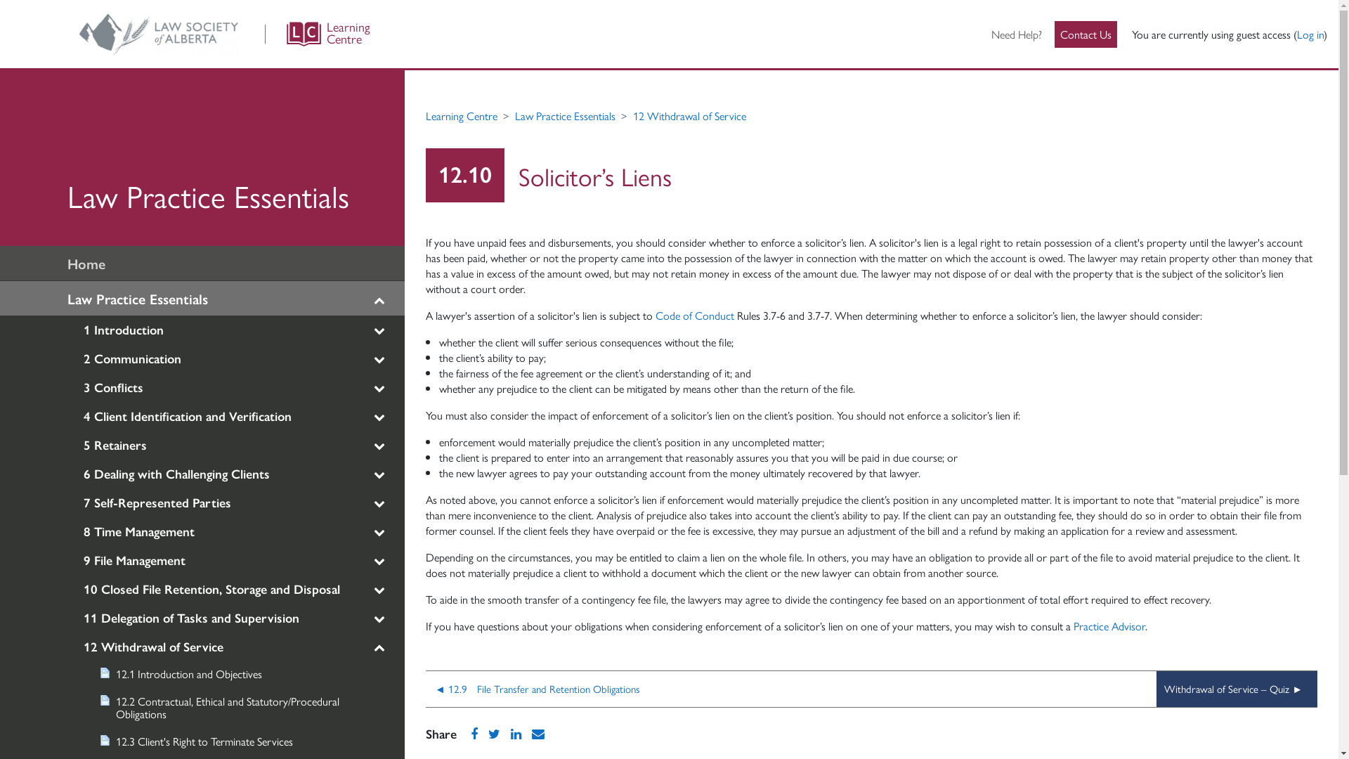  Describe the element at coordinates (202, 263) in the screenshot. I see `Home` at that location.